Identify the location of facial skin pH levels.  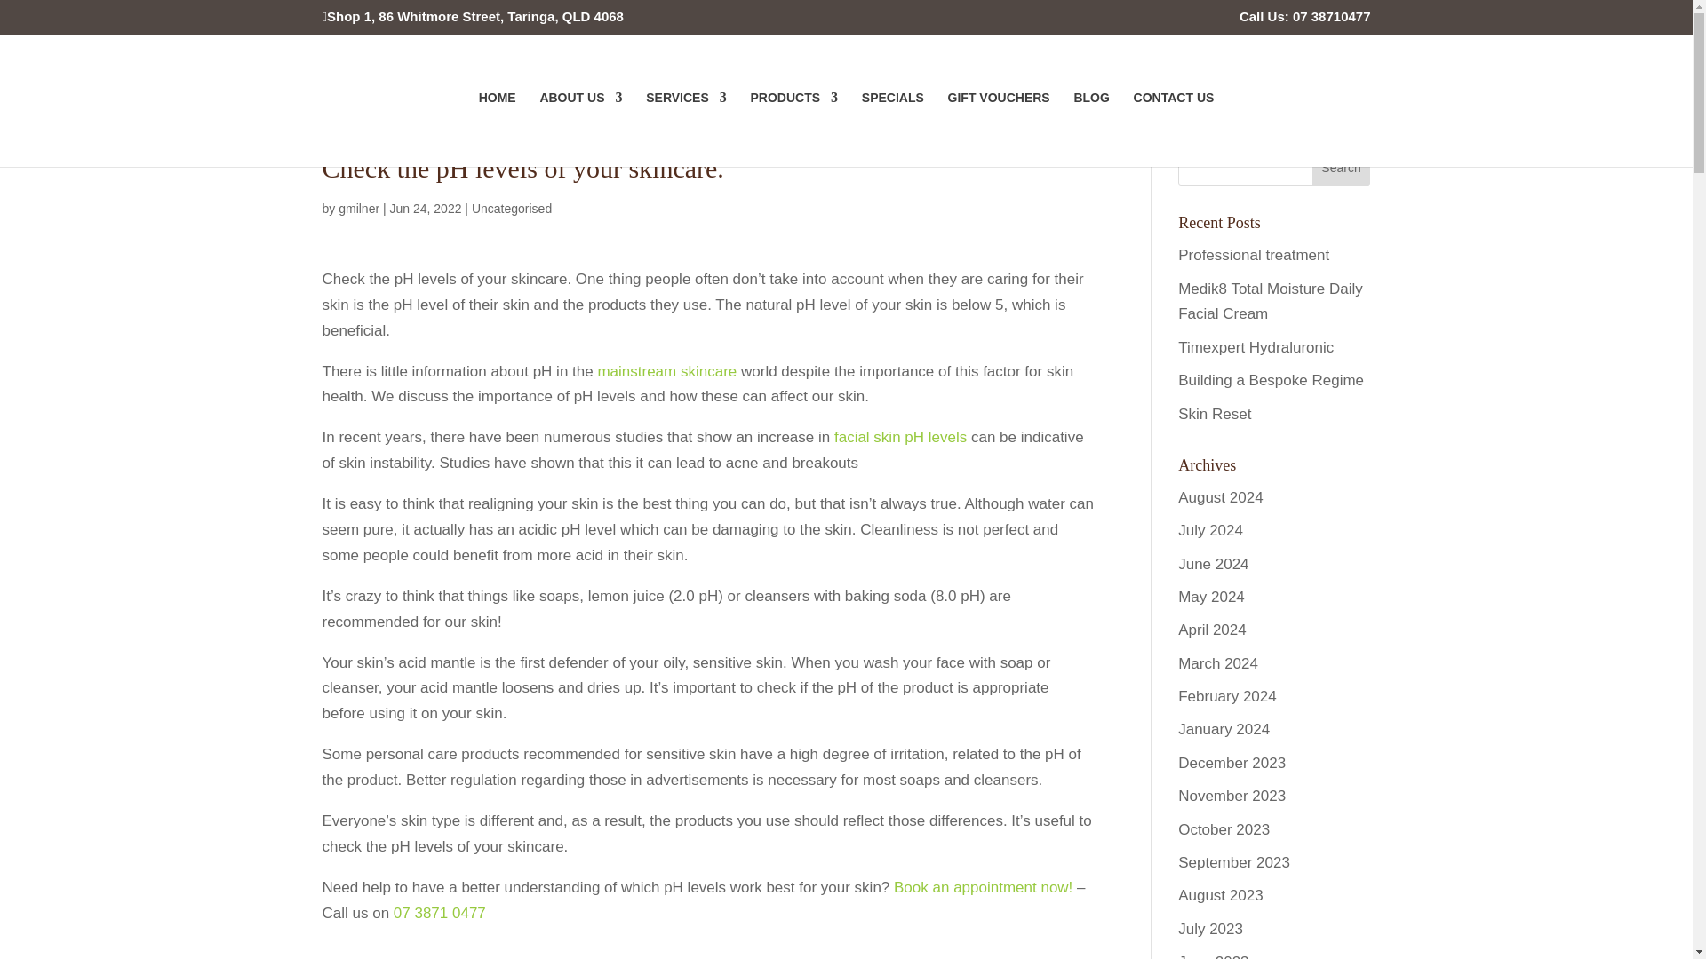
(900, 437).